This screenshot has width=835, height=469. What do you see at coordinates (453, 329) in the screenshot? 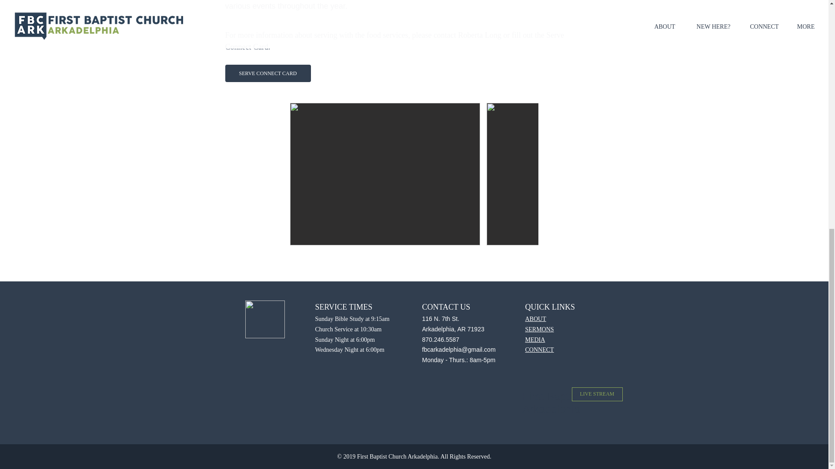
I see `Arkadelphia, AR 71923` at bounding box center [453, 329].